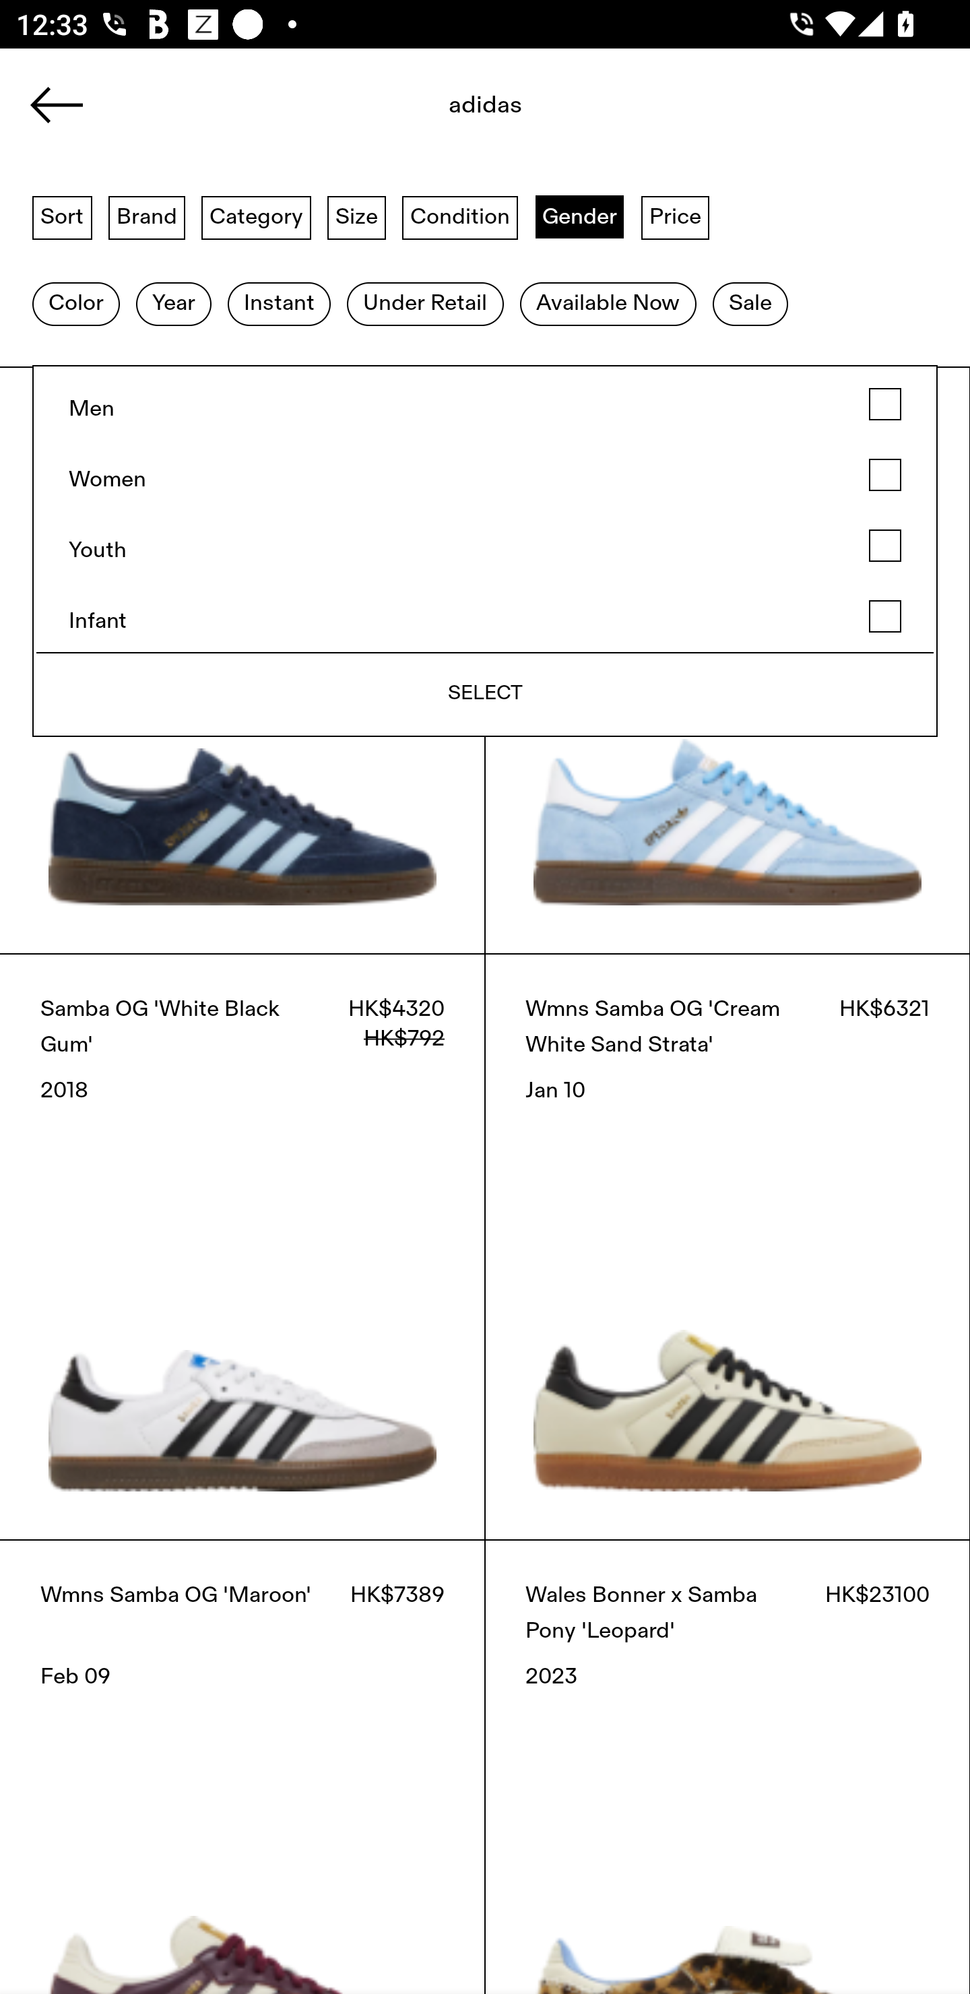 The image size is (970, 1994). I want to click on Color, so click(75, 304).